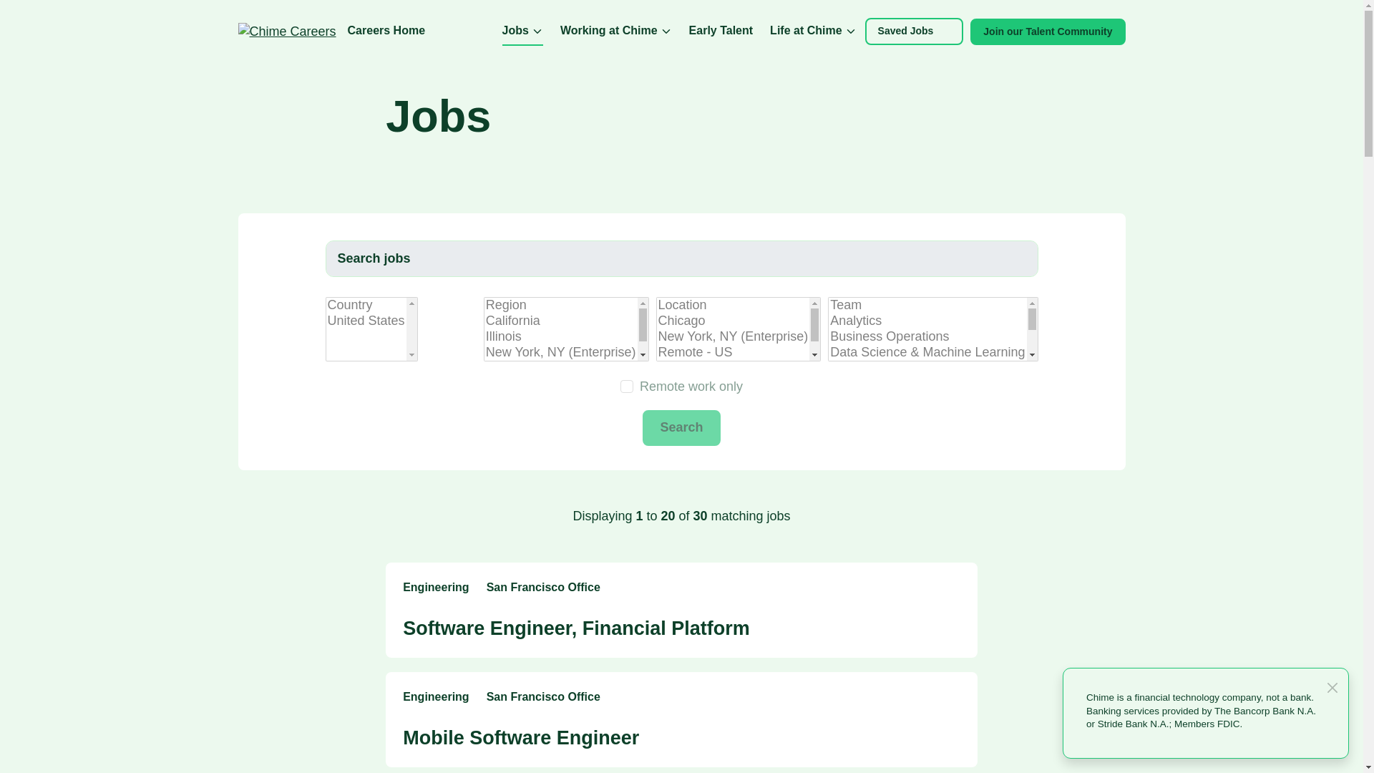 This screenshot has height=773, width=1374. What do you see at coordinates (915, 30) in the screenshot?
I see `Saved Jobs` at bounding box center [915, 30].